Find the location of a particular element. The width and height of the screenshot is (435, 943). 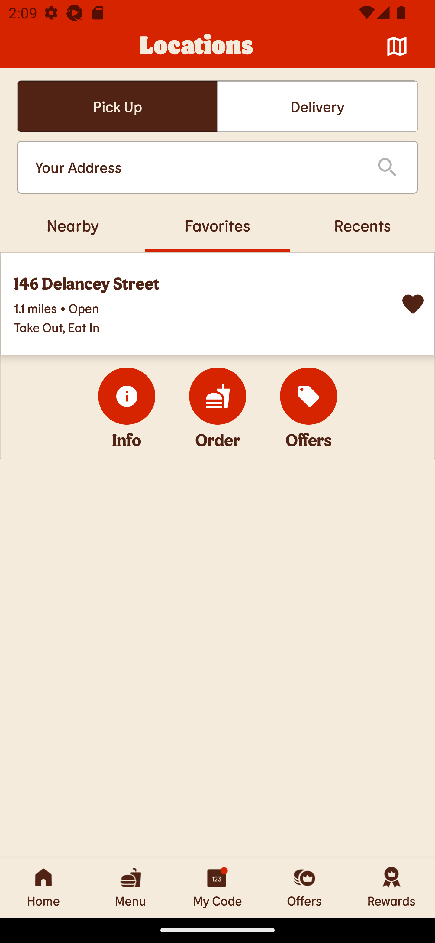

Favorites is located at coordinates (217, 225).